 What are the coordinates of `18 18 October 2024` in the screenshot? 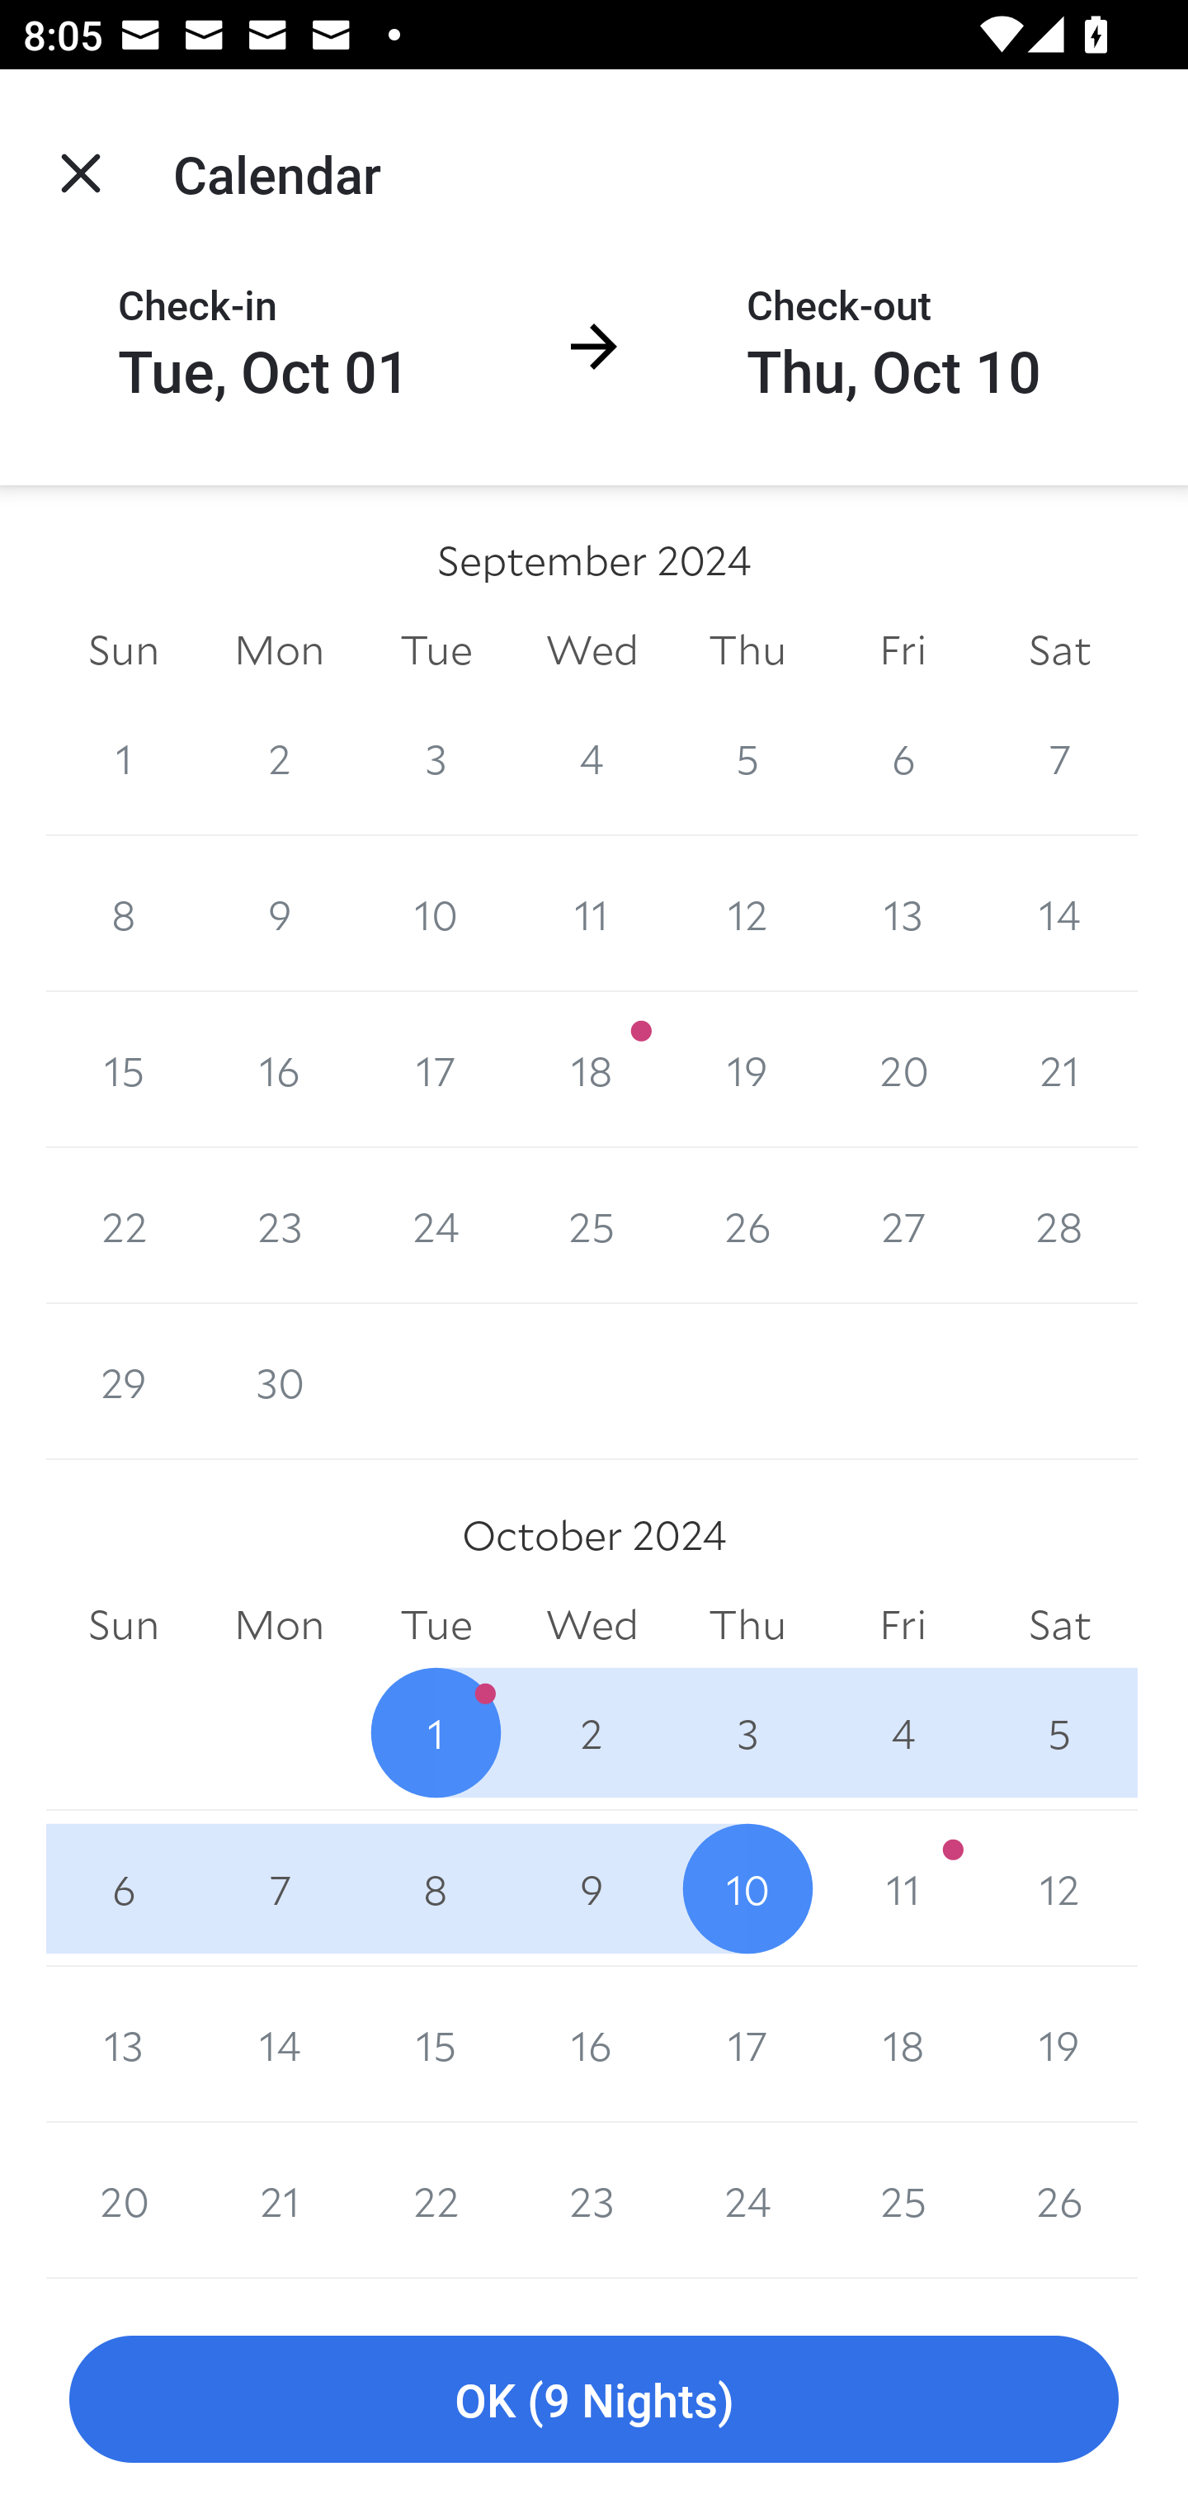 It's located at (903, 2044).